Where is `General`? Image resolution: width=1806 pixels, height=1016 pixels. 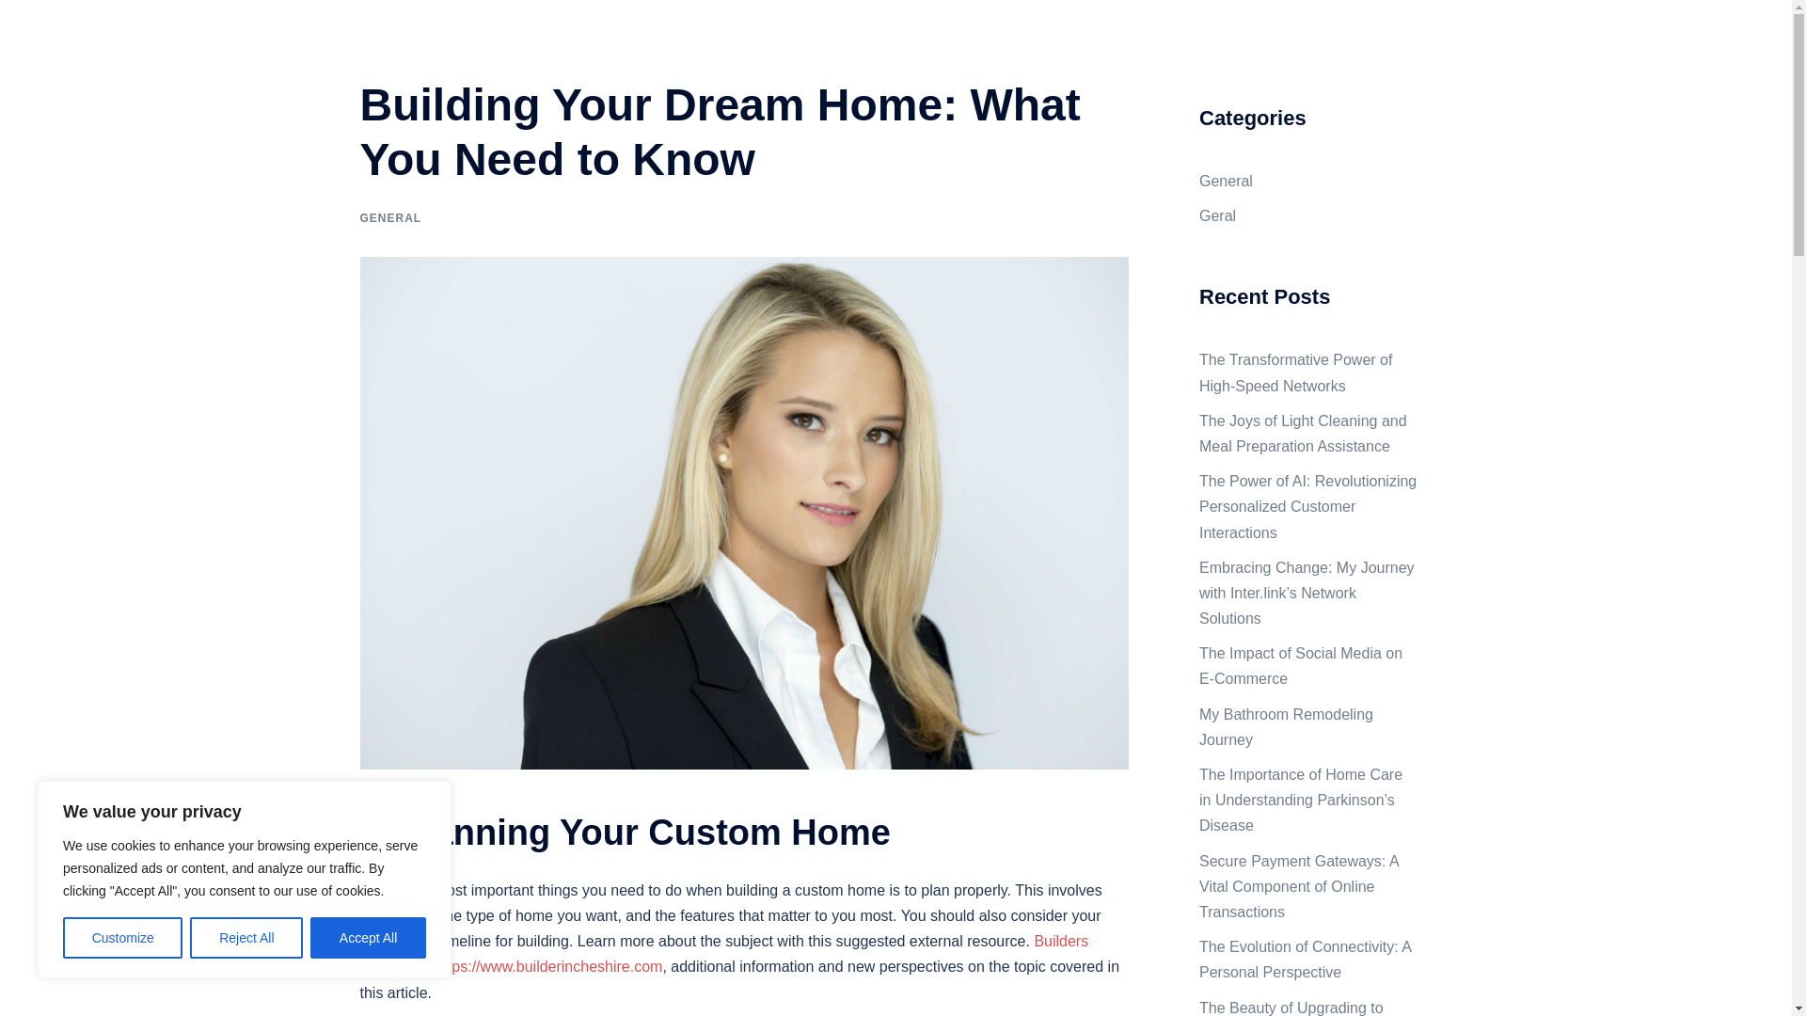 General is located at coordinates (1226, 181).